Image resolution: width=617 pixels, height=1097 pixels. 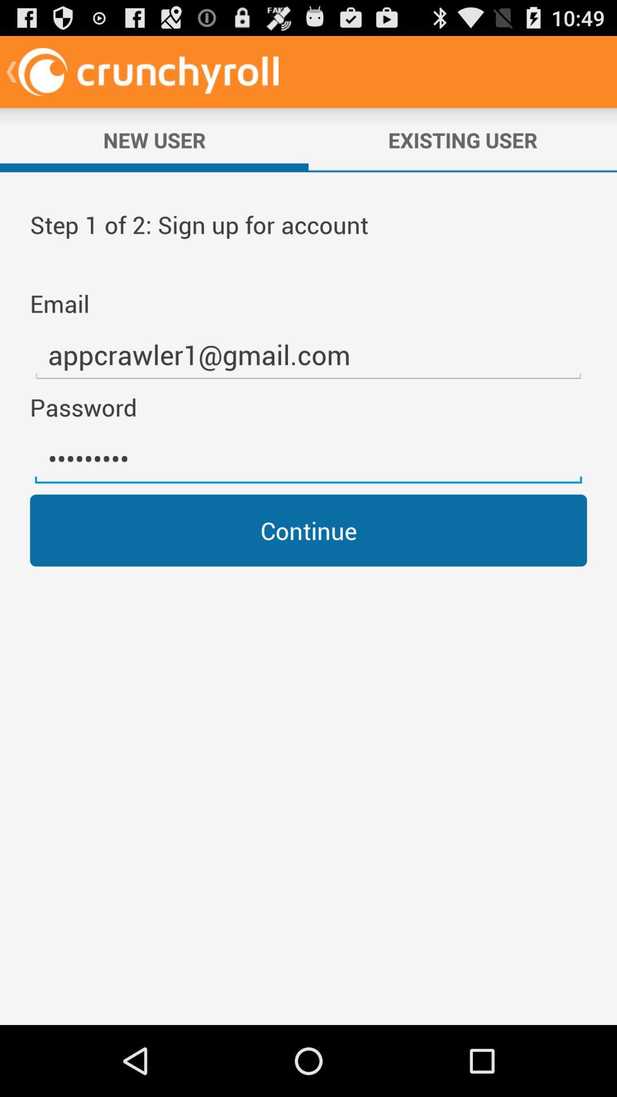 I want to click on click the item above the continue item, so click(x=308, y=459).